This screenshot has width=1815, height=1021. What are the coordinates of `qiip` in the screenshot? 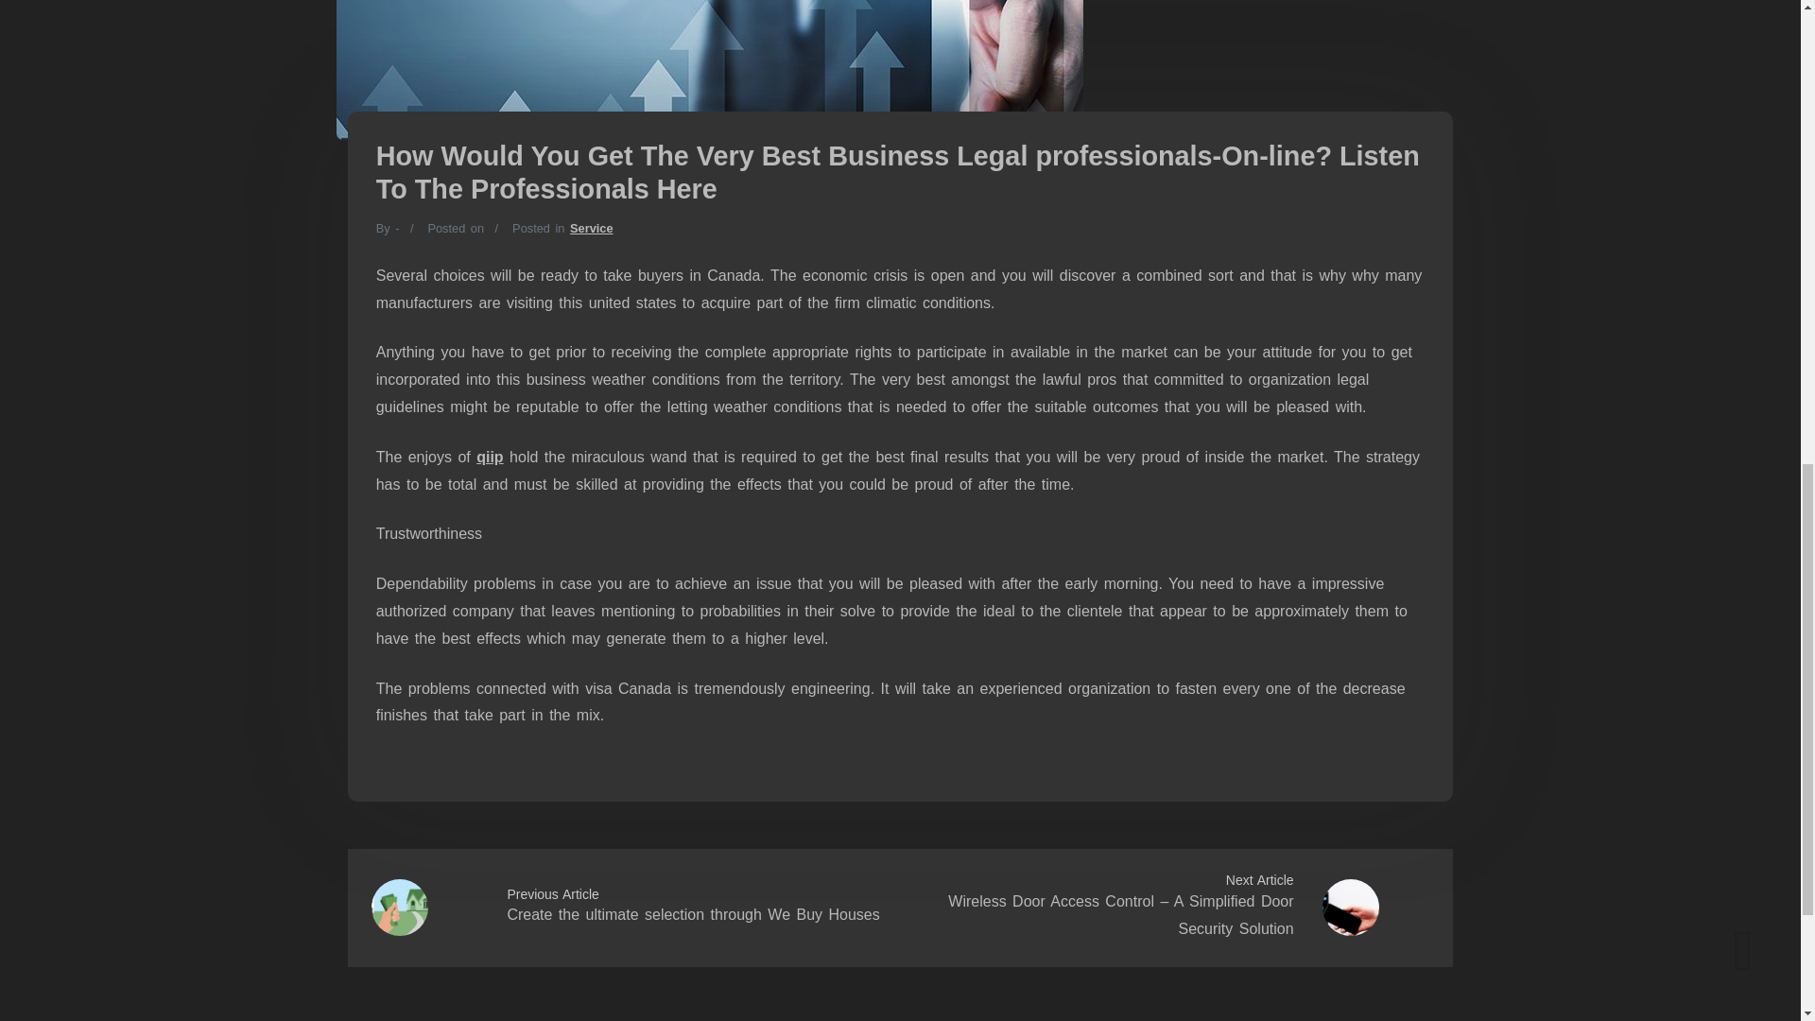 It's located at (489, 458).